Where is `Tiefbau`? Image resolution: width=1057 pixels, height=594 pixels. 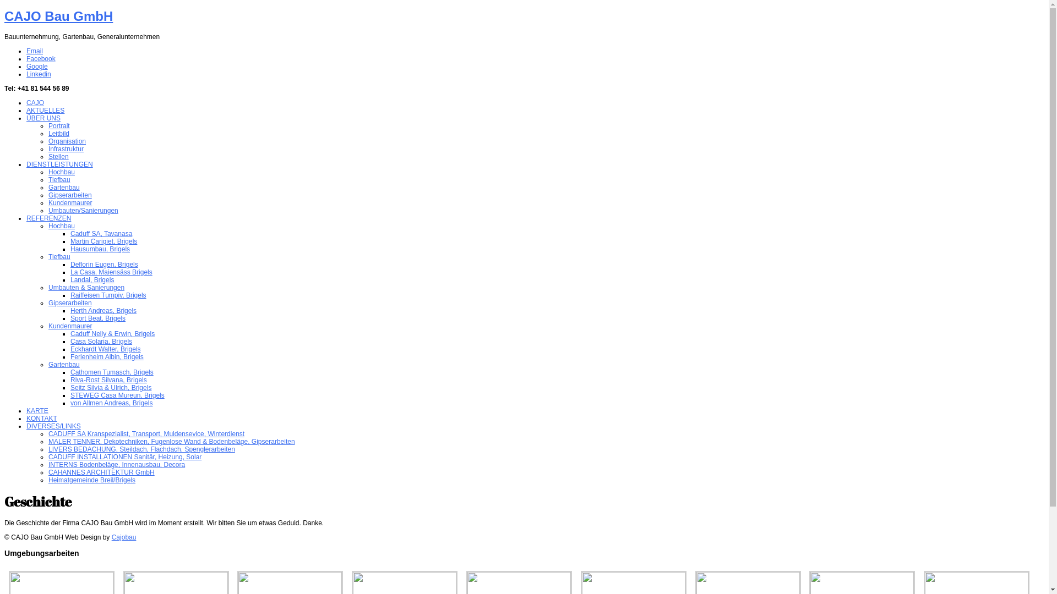 Tiefbau is located at coordinates (59, 257).